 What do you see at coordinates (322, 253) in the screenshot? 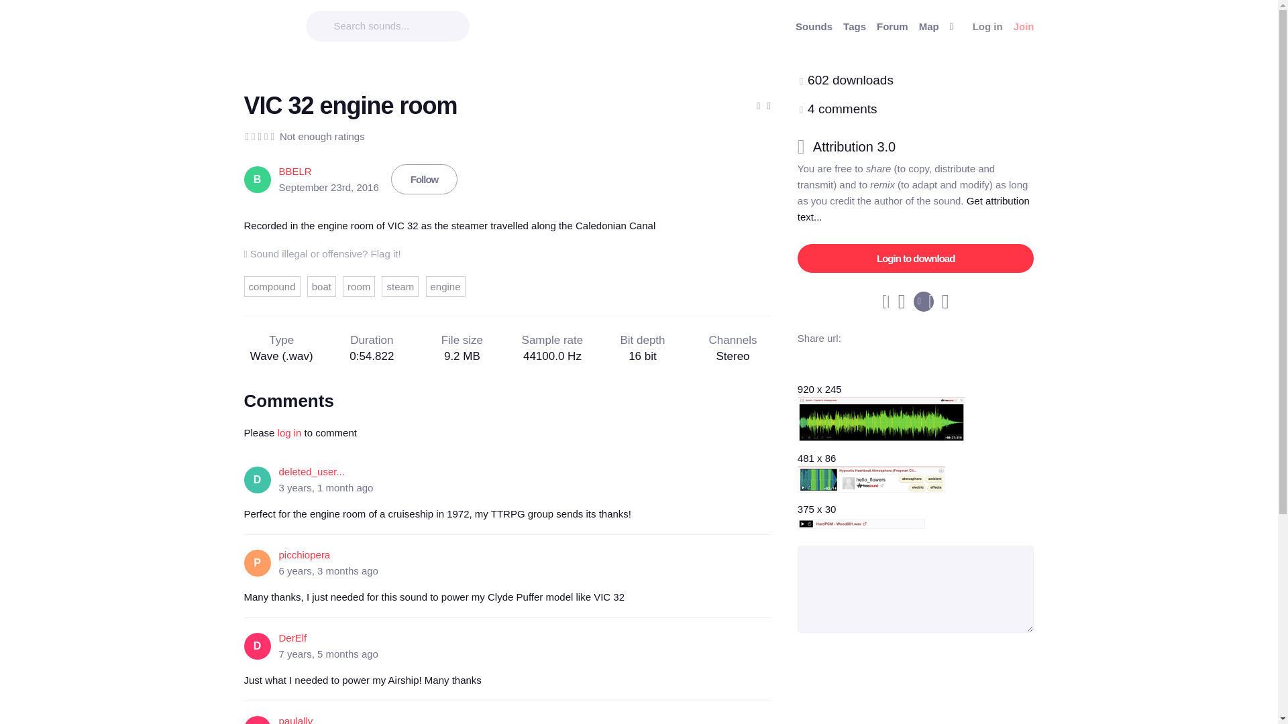
I see `Sound illegal or offensive? Flag it!` at bounding box center [322, 253].